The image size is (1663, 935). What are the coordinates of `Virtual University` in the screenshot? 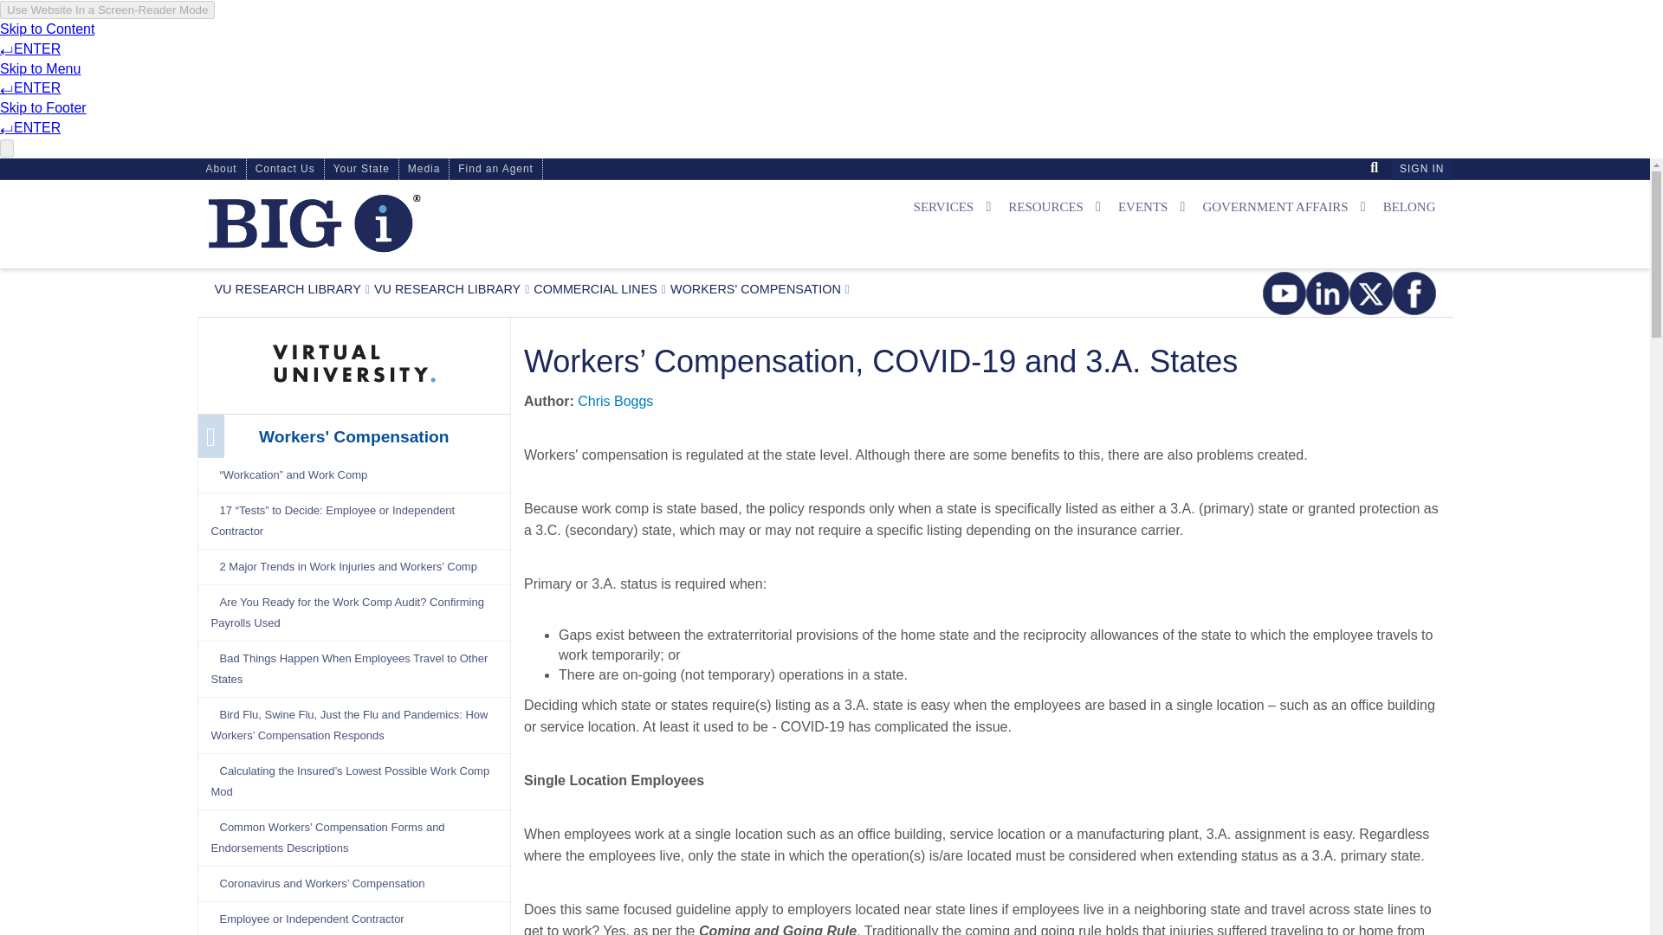 It's located at (288, 289).